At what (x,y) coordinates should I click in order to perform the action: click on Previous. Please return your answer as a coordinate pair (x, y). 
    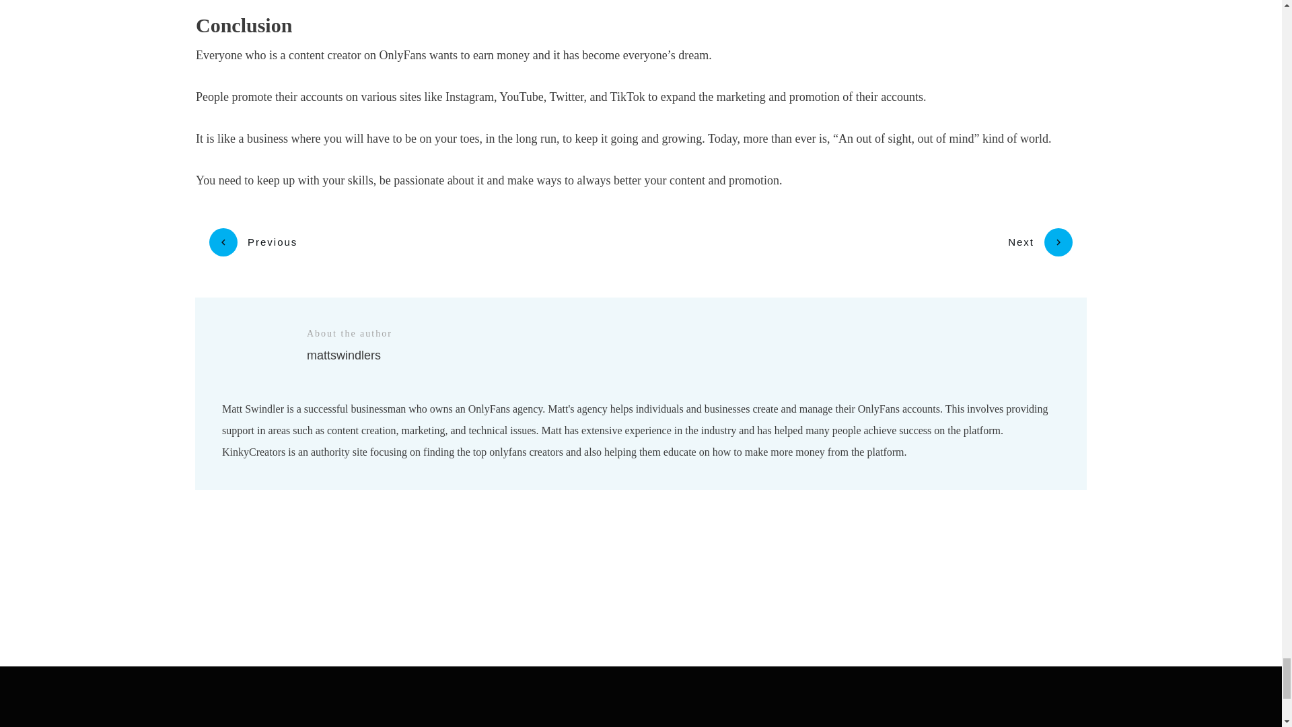
    Looking at the image, I should click on (253, 242).